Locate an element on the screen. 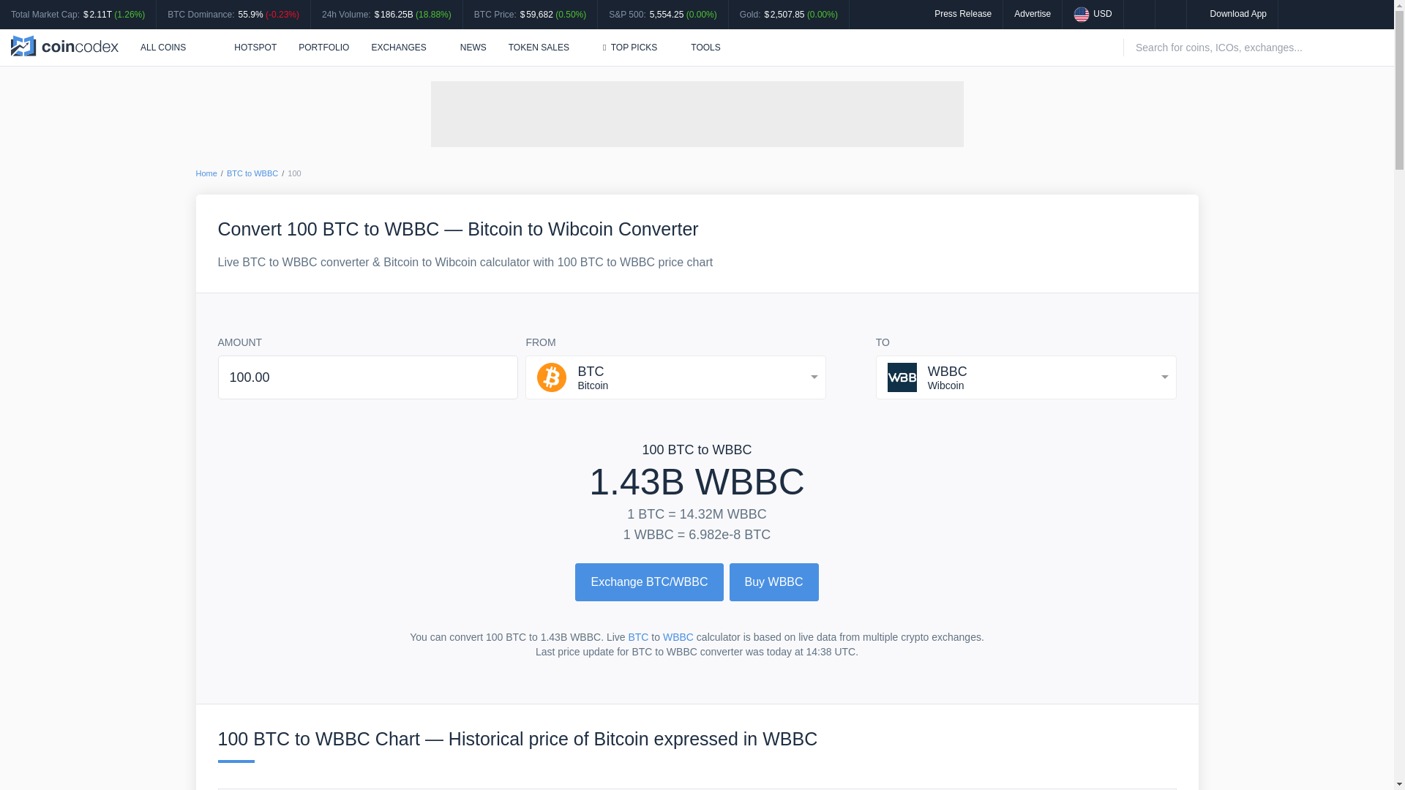  BTC to WBBC is located at coordinates (252, 173).